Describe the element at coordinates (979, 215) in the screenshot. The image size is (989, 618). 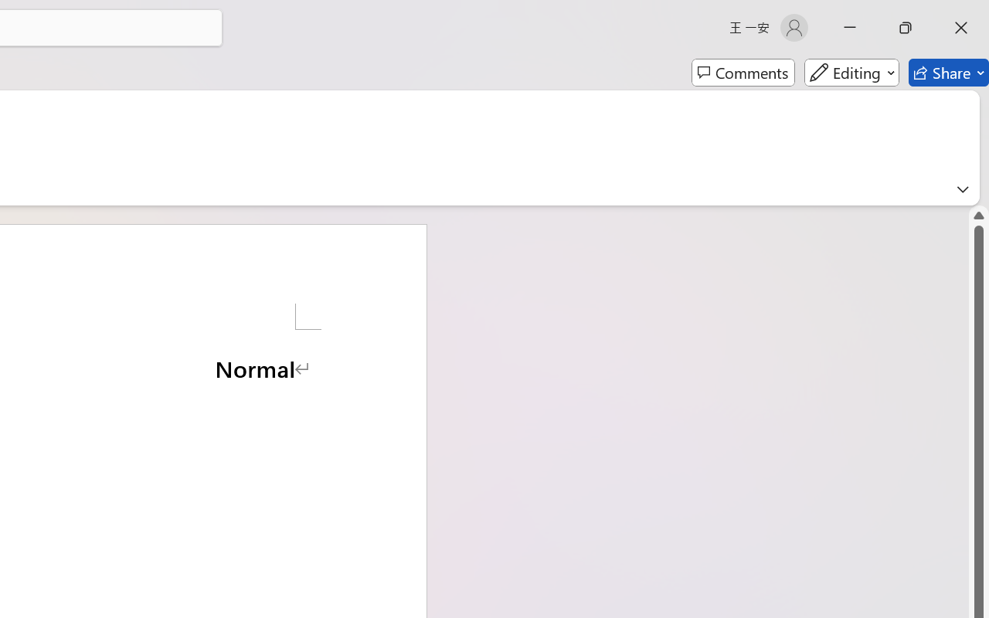
I see `Line up` at that location.